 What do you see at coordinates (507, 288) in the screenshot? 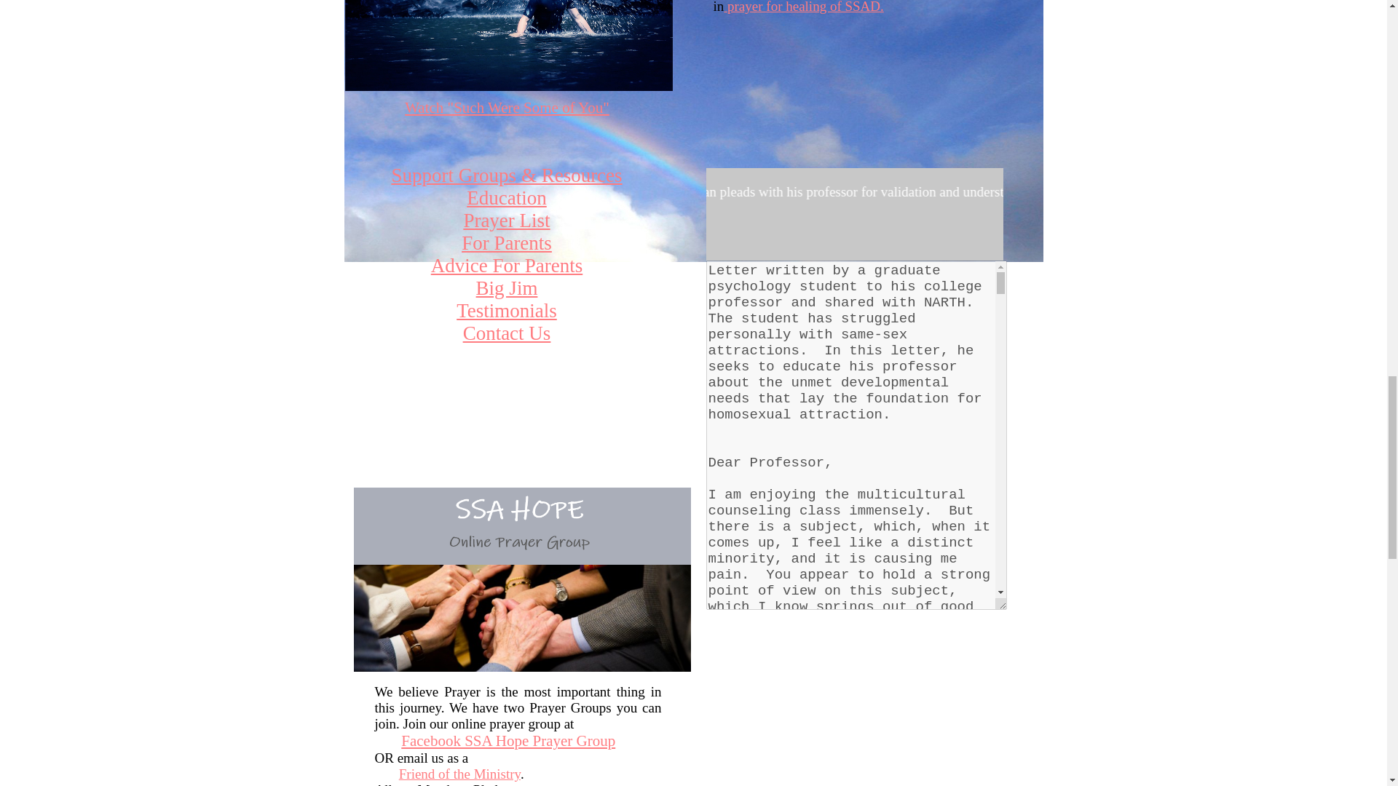
I see `Big Jim` at bounding box center [507, 288].